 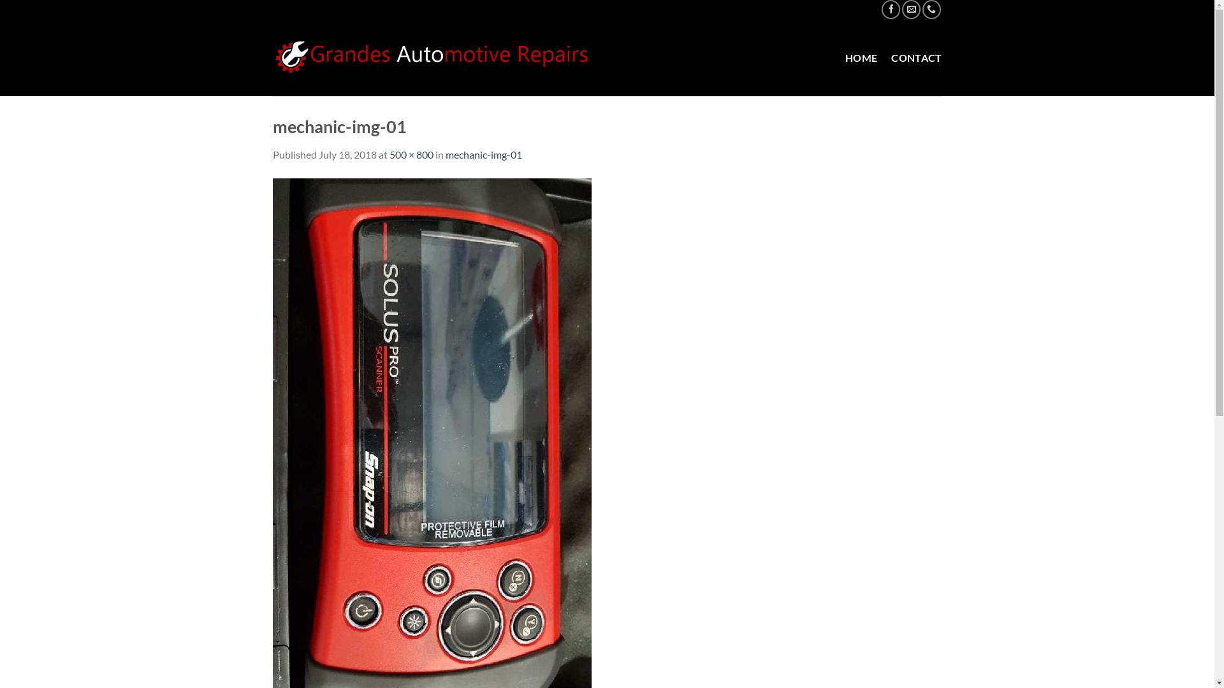 What do you see at coordinates (861, 58) in the screenshot?
I see `HOME` at bounding box center [861, 58].